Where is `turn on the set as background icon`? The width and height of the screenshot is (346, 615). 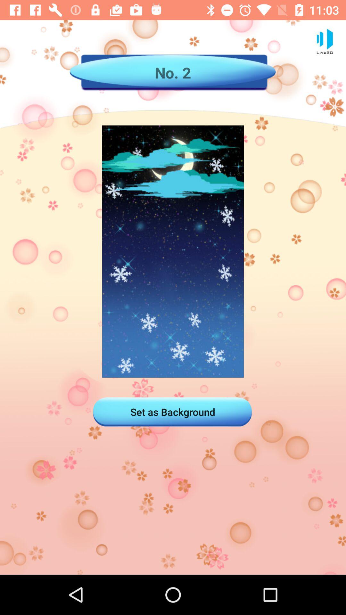
turn on the set as background icon is located at coordinates (173, 412).